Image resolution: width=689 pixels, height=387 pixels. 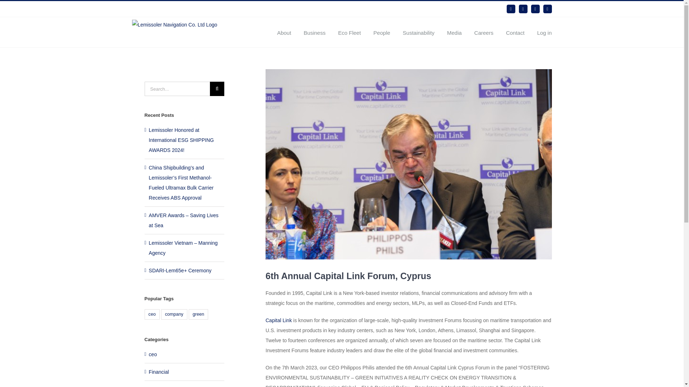 What do you see at coordinates (535, 9) in the screenshot?
I see `X` at bounding box center [535, 9].